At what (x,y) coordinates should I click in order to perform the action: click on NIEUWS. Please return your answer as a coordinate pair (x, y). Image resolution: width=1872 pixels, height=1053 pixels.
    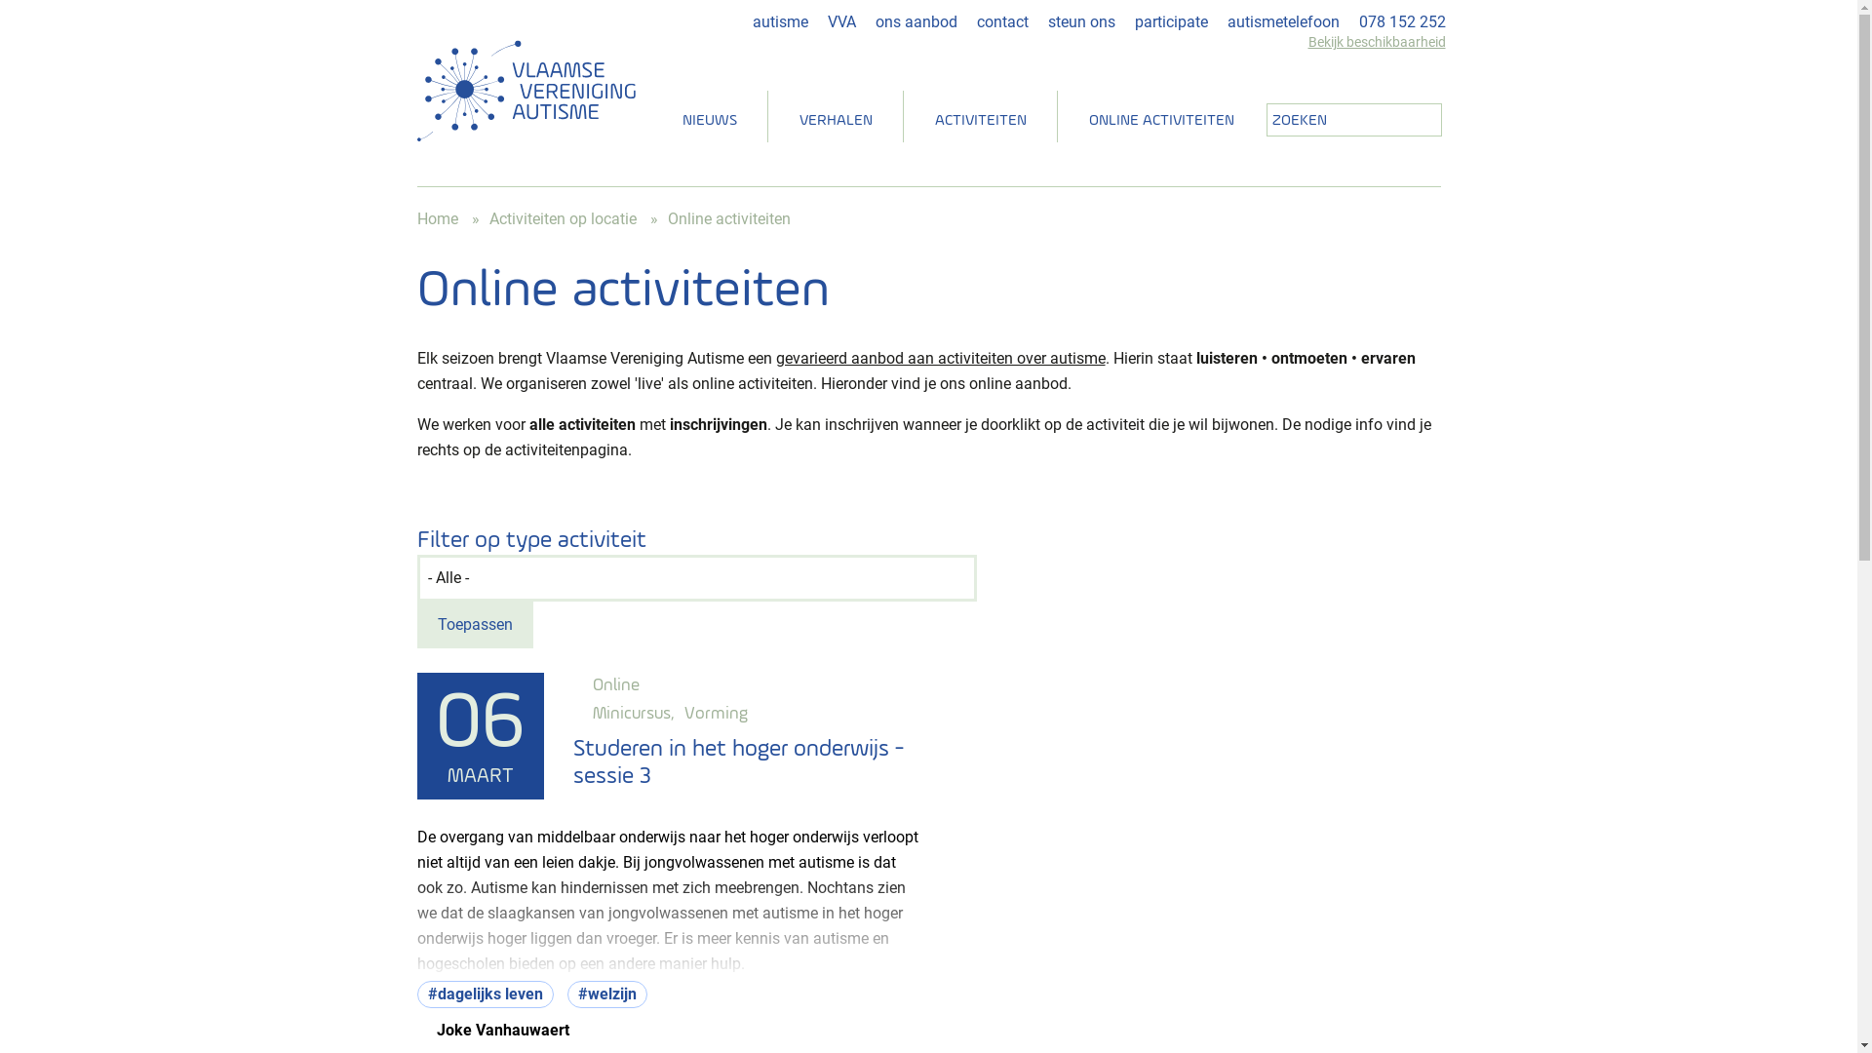
    Looking at the image, I should click on (710, 121).